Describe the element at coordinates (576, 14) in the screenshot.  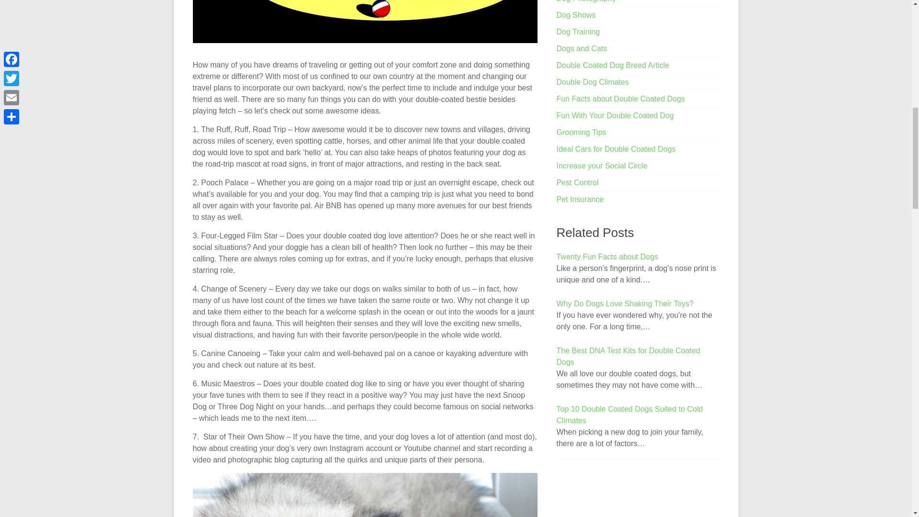
I see `Dog Shows` at that location.